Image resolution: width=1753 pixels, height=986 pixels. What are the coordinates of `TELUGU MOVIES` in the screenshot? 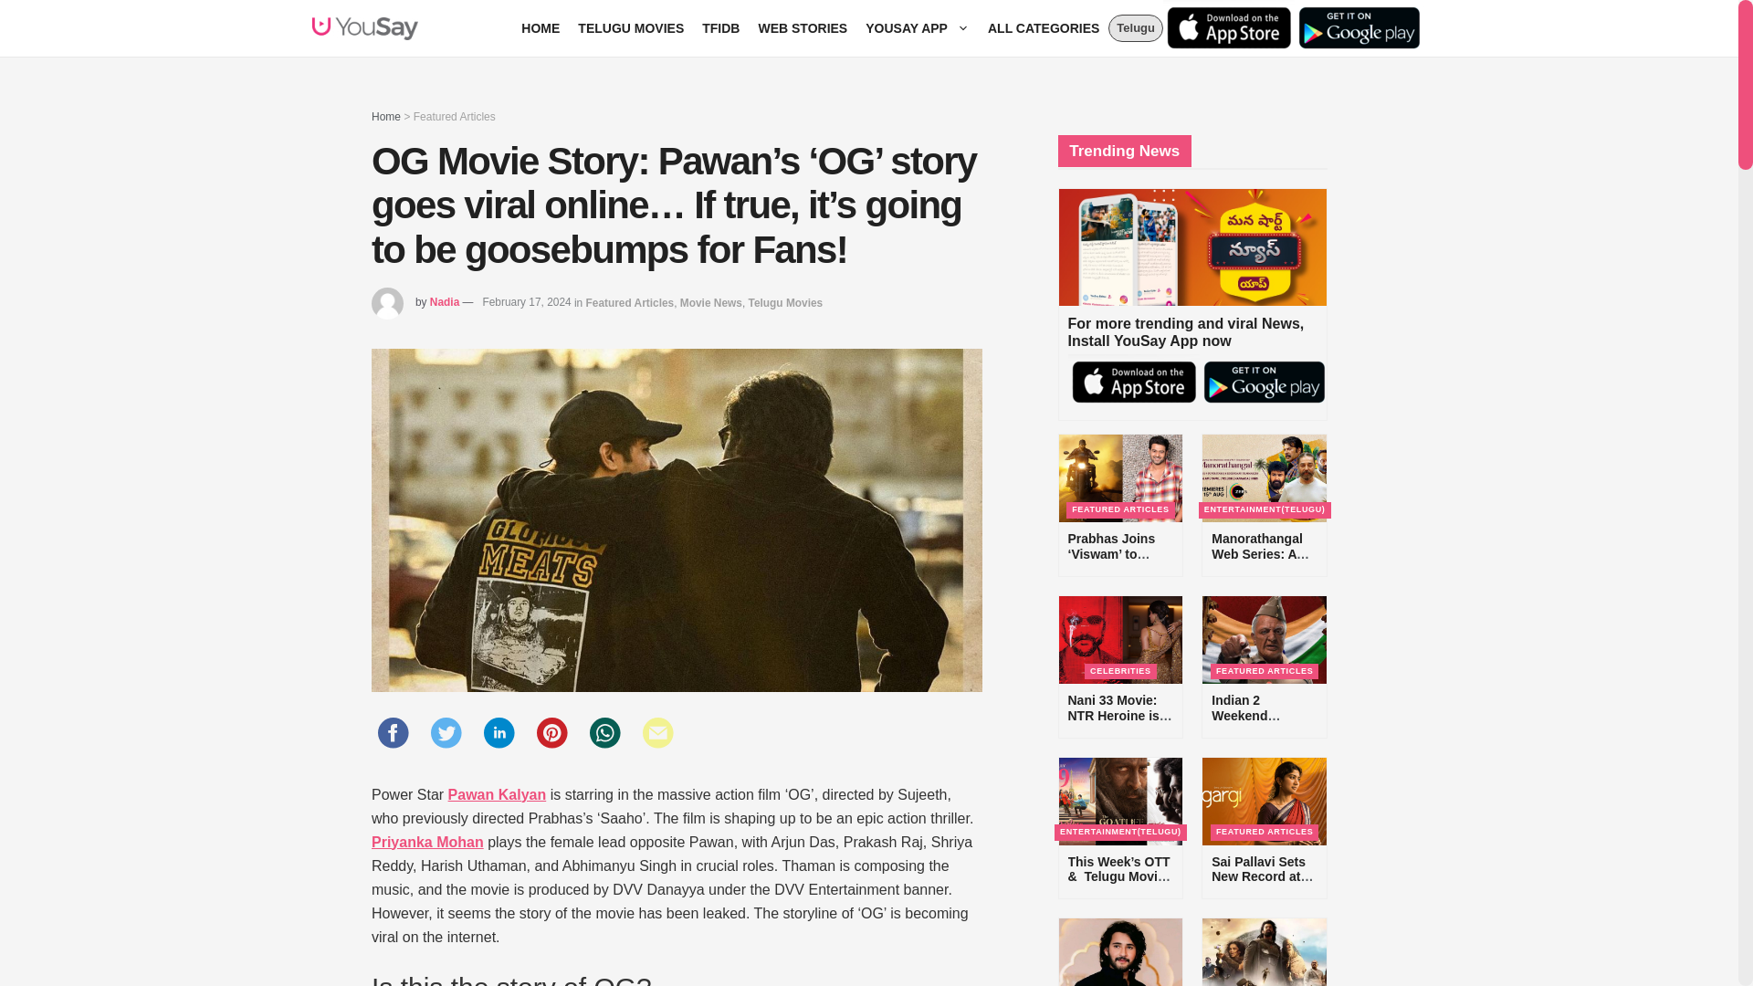 It's located at (630, 27).